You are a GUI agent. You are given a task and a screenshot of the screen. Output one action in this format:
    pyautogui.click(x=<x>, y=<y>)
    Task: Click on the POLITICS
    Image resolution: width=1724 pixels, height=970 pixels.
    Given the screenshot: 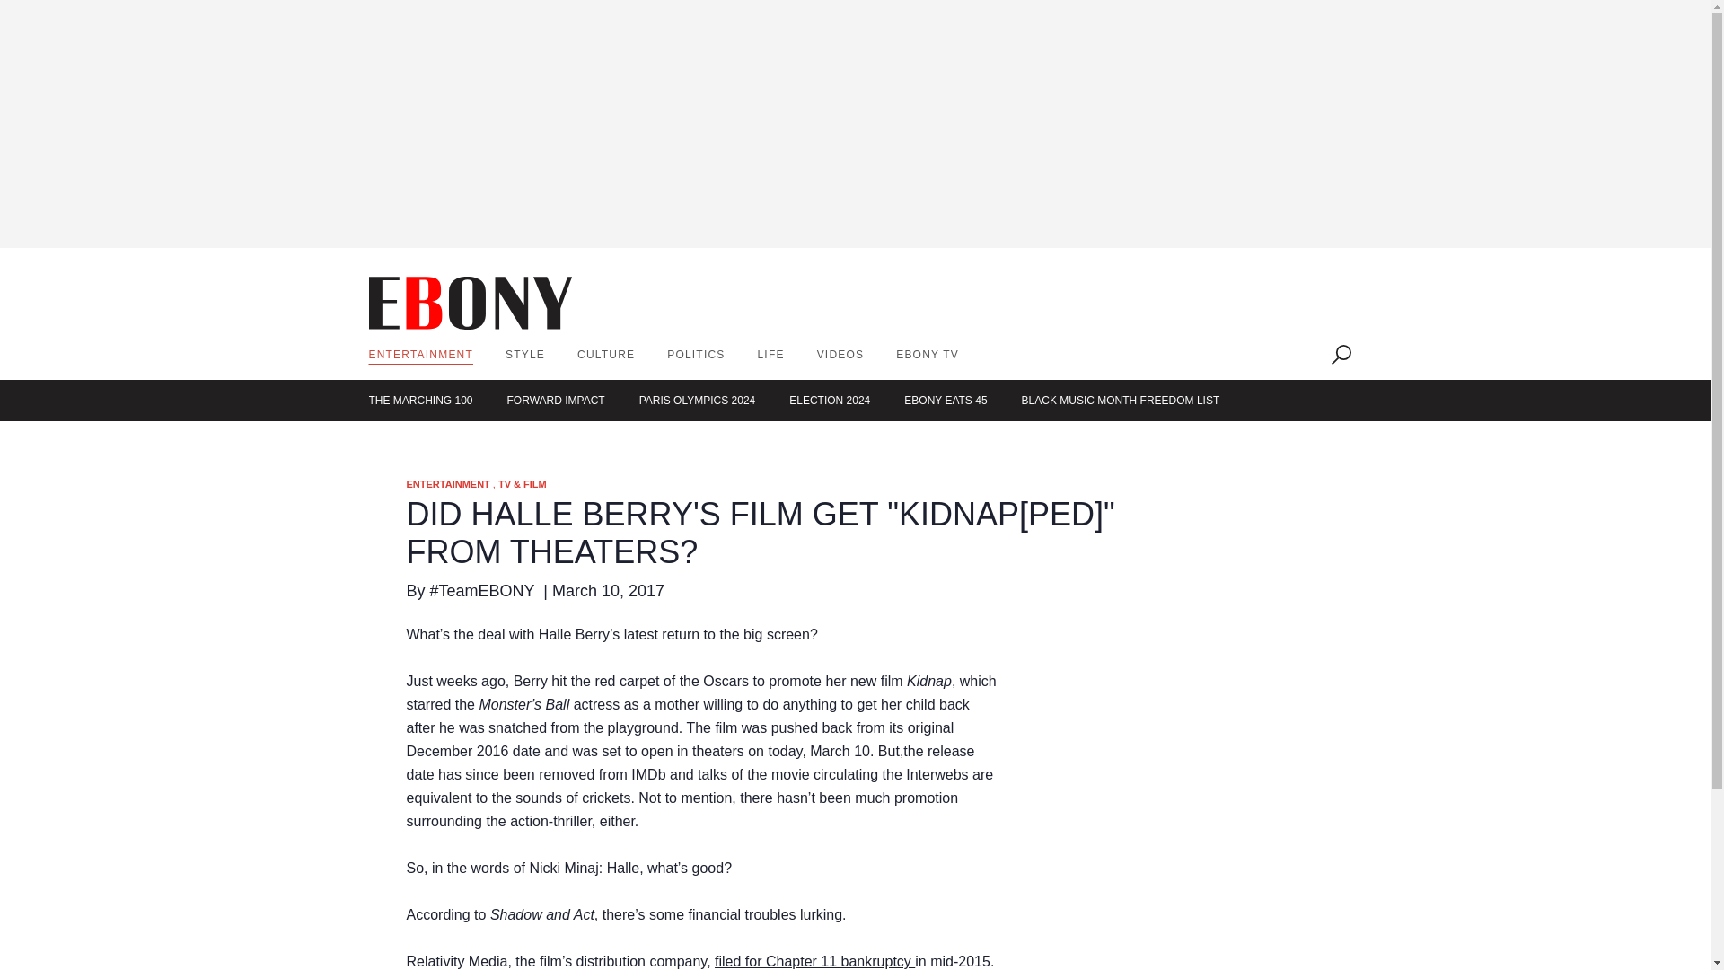 What is the action you would take?
    pyautogui.click(x=695, y=354)
    